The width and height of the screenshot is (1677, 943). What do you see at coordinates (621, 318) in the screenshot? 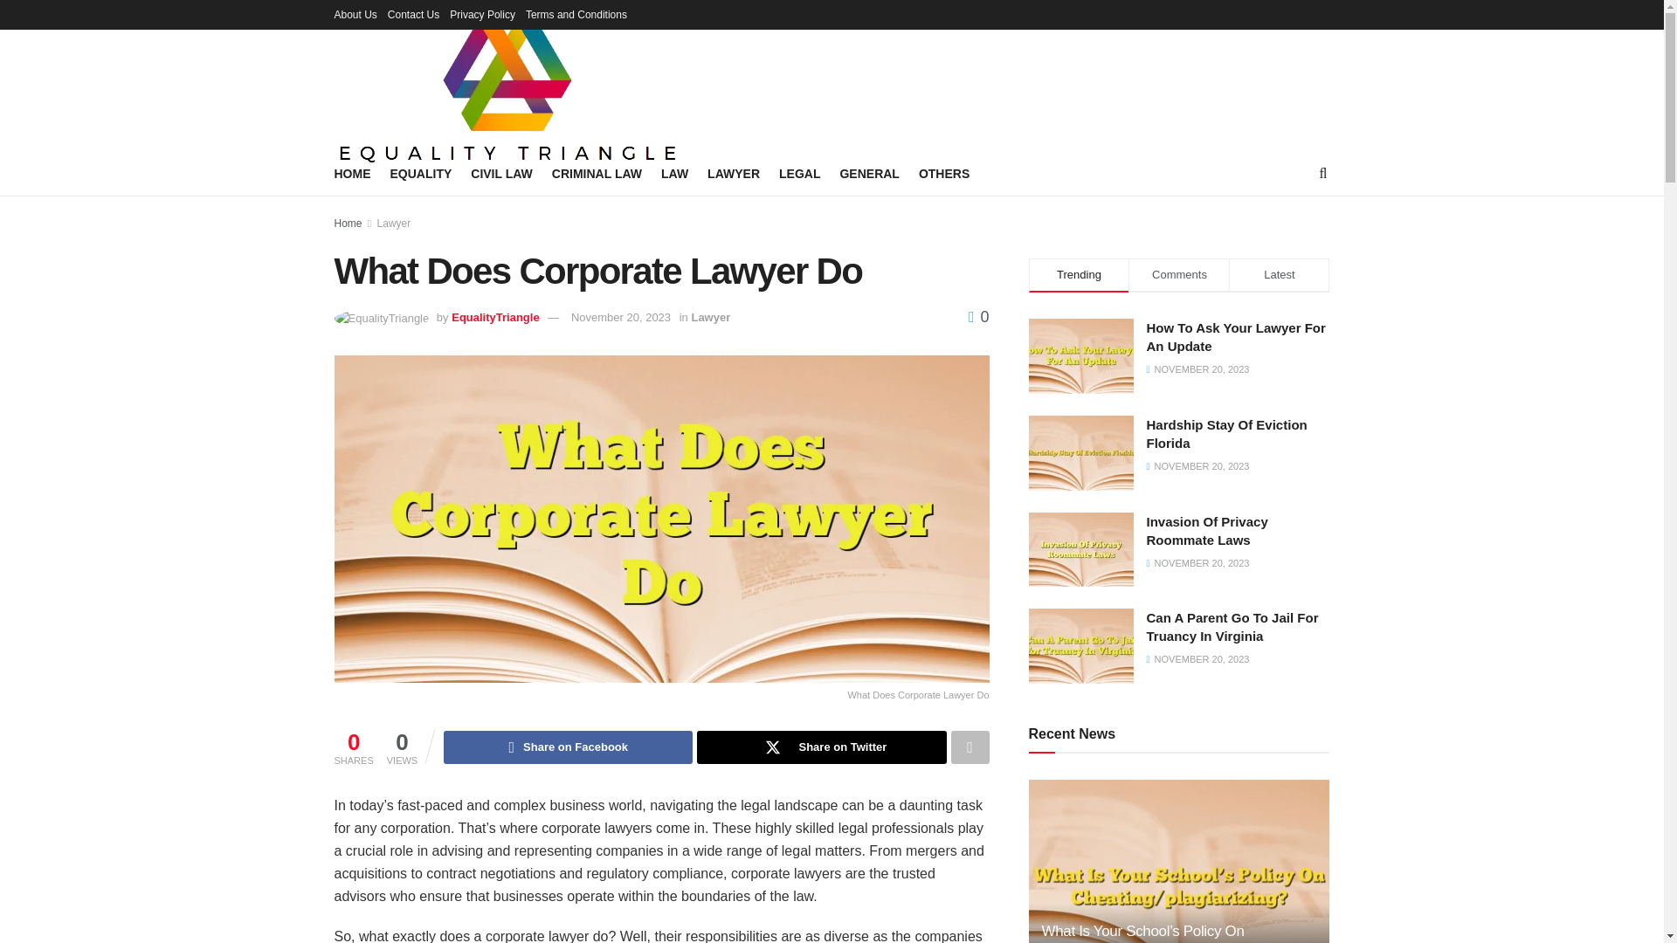
I see `November 20, 2023` at bounding box center [621, 318].